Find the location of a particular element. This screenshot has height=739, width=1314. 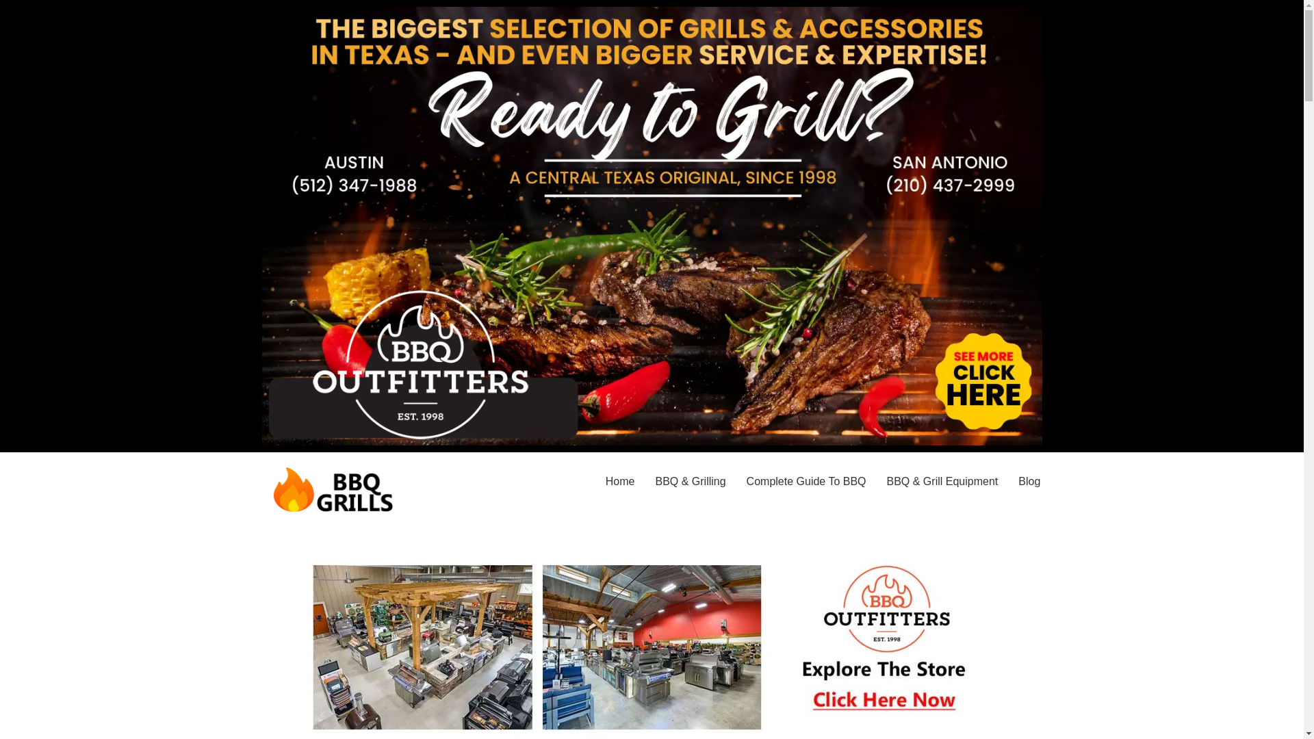

Complete Guide To BBQ is located at coordinates (806, 482).